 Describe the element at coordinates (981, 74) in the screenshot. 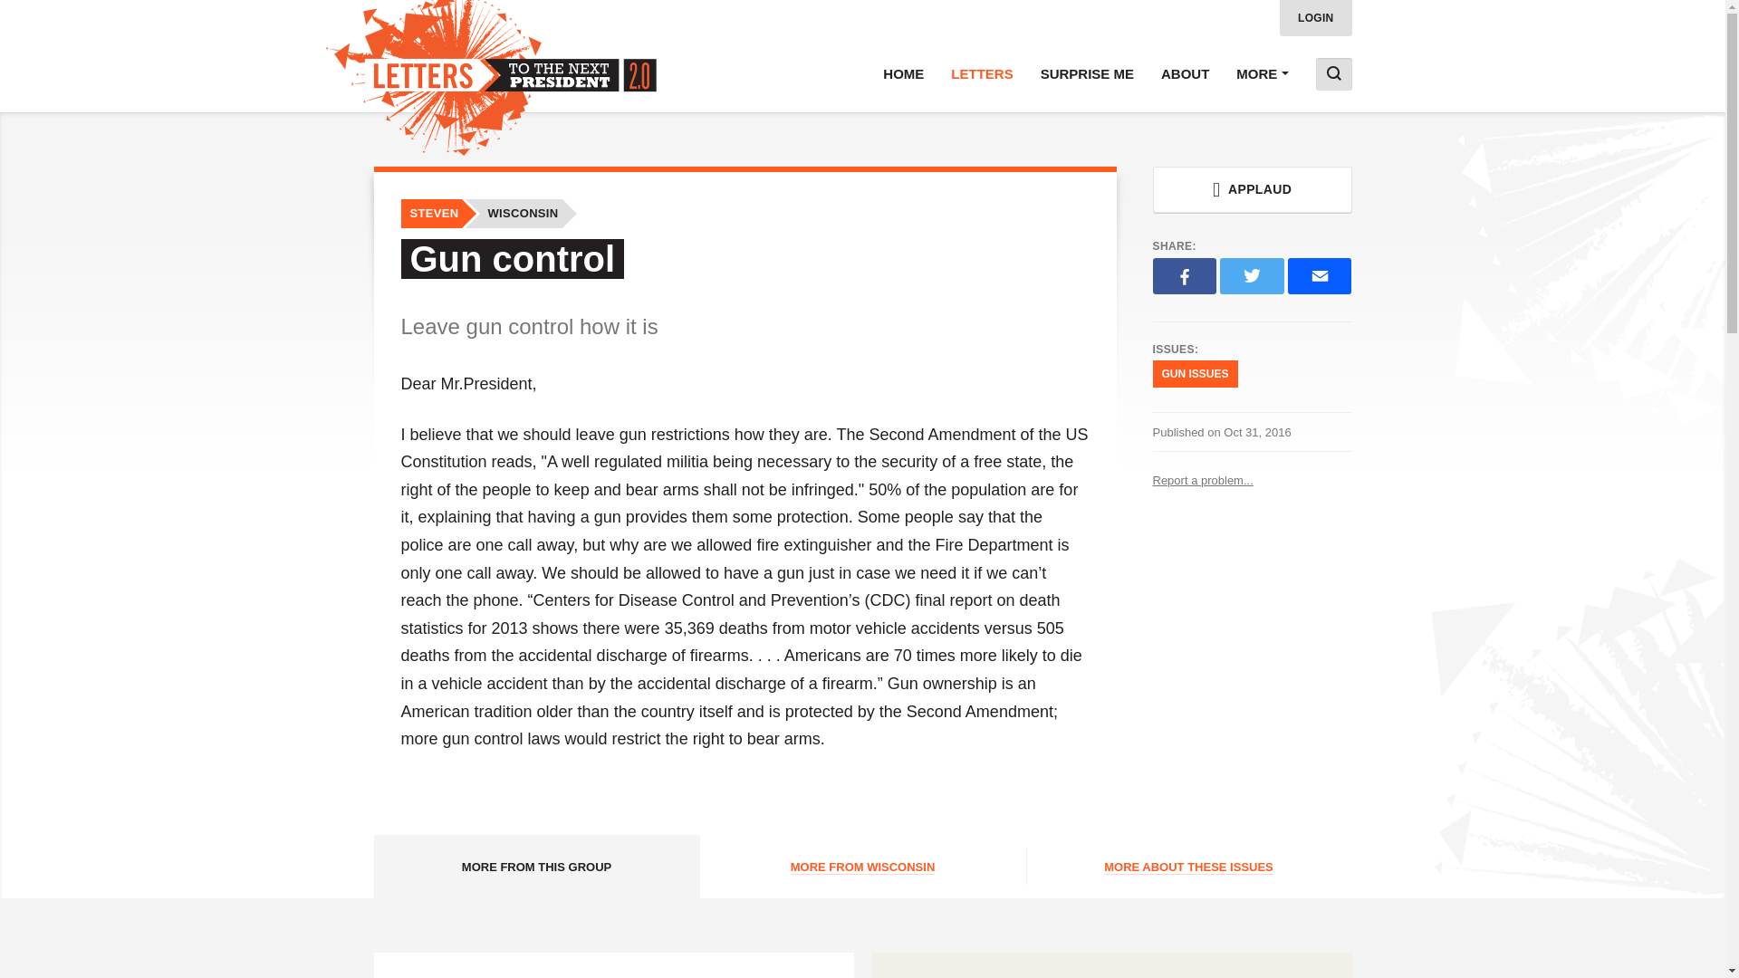

I see `LETTERS` at that location.